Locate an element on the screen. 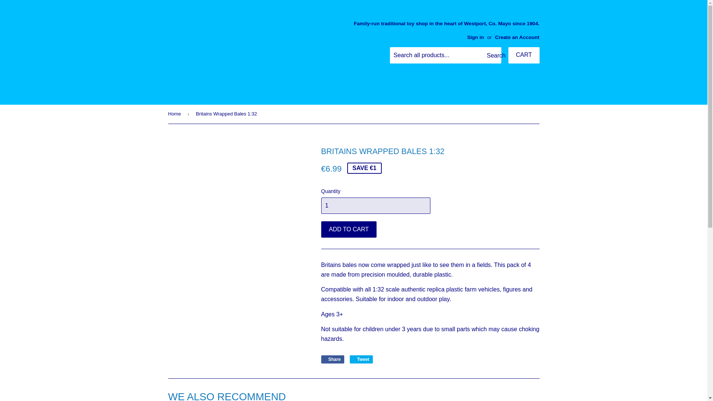 The height and width of the screenshot is (401, 713). Sign in is located at coordinates (475, 37).